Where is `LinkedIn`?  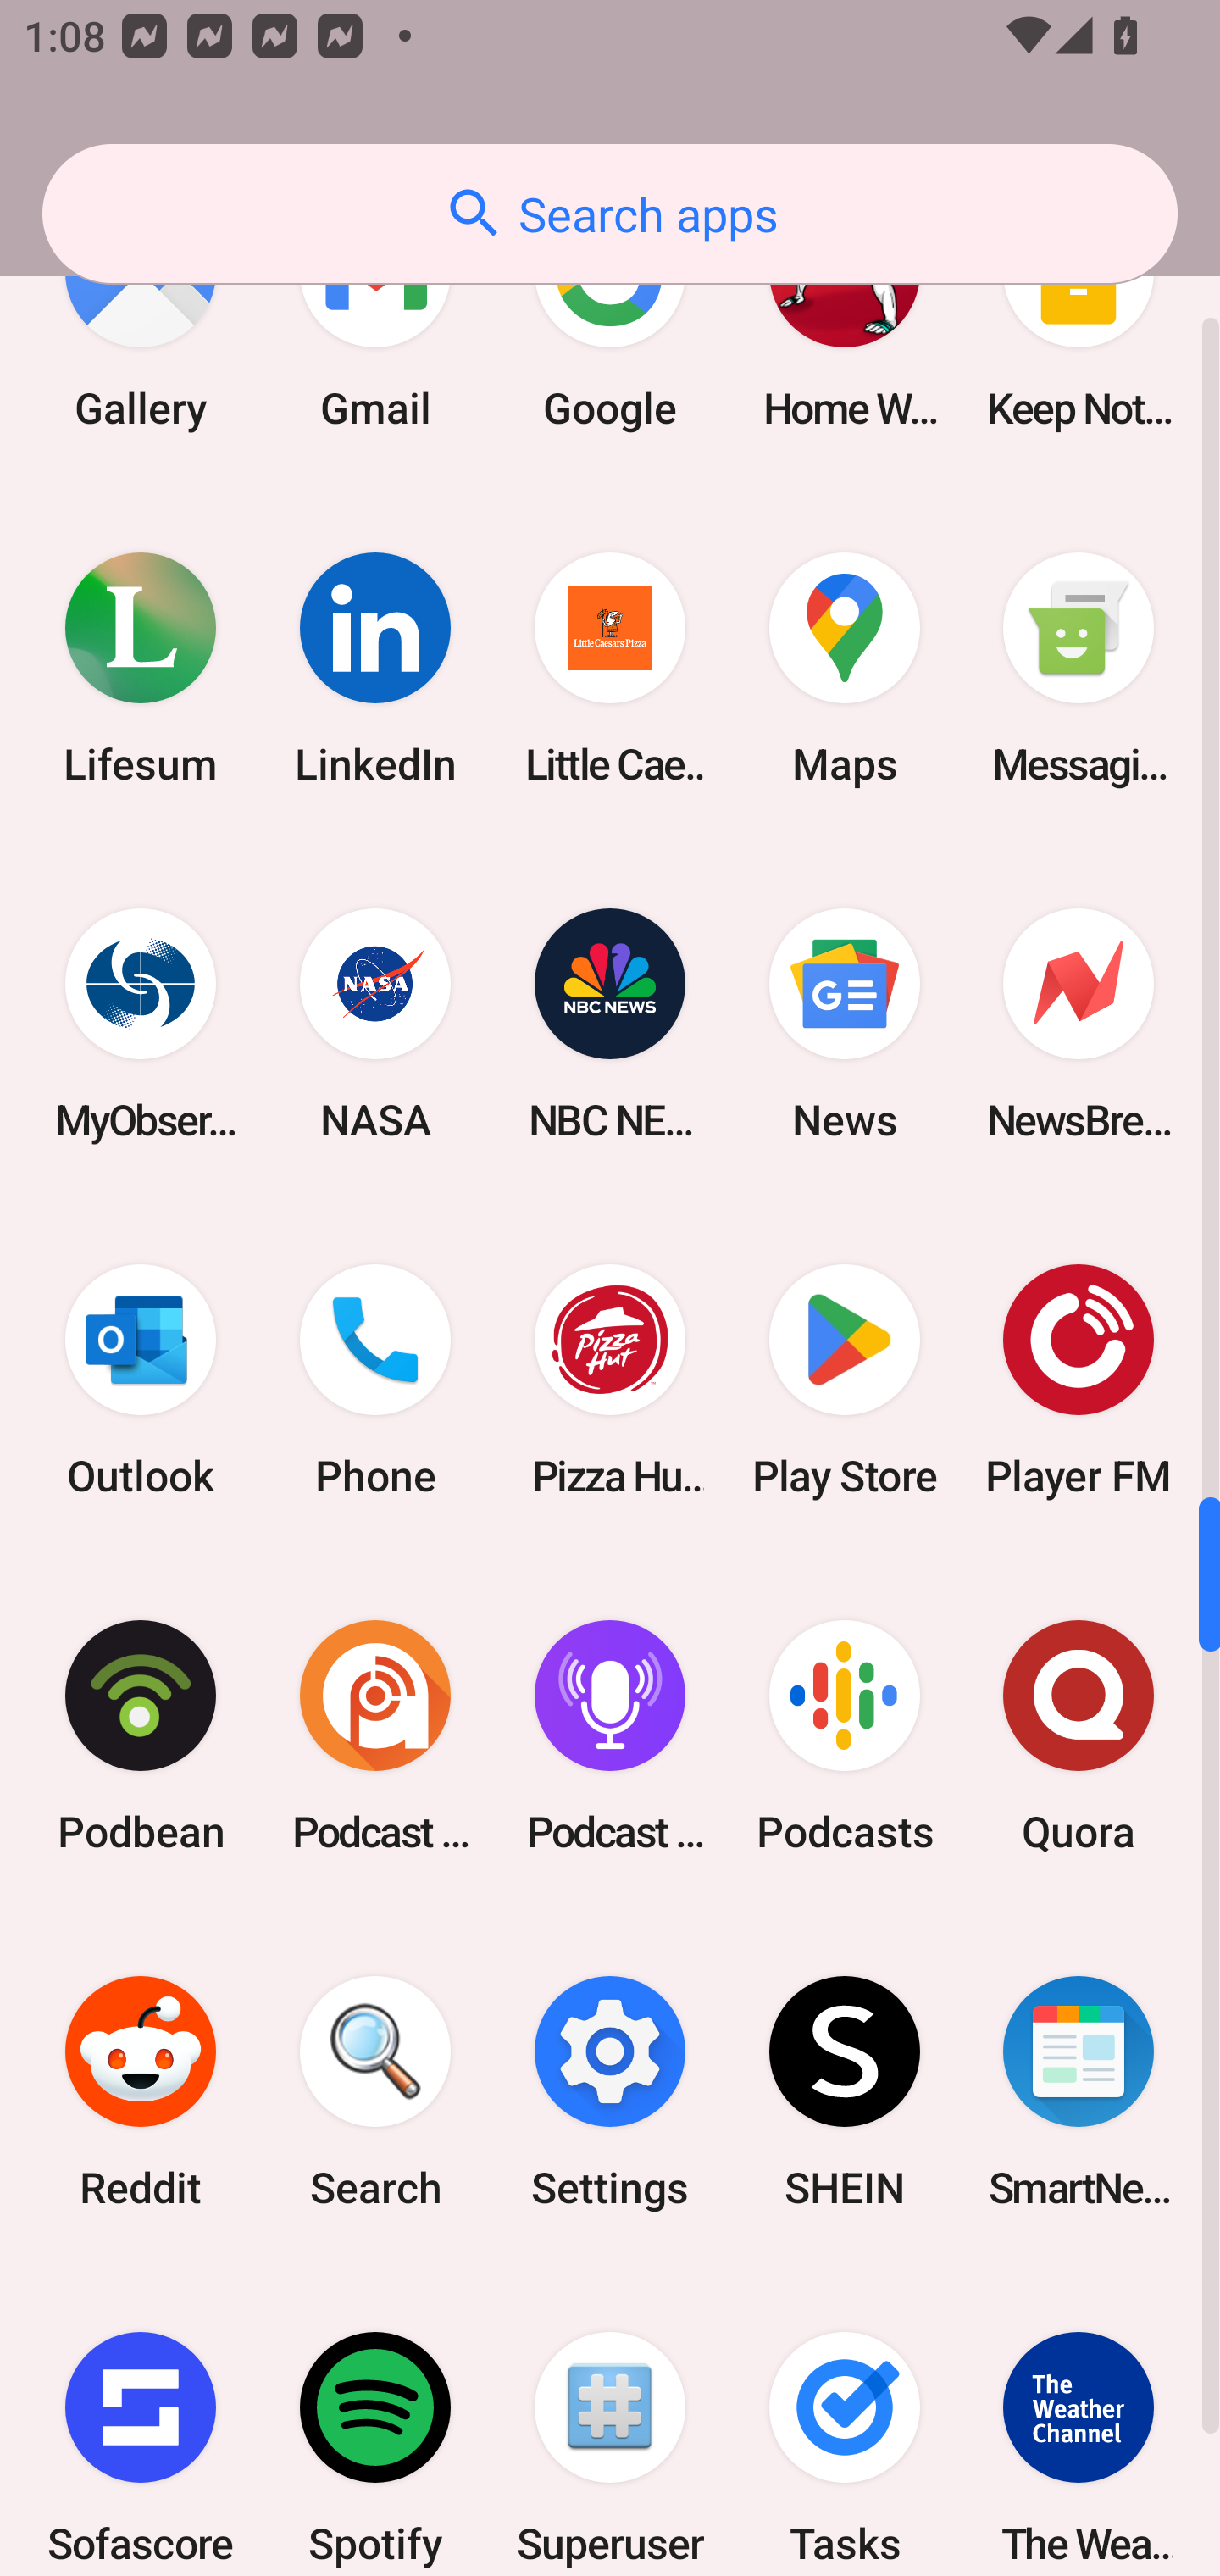
LinkedIn is located at coordinates (375, 668).